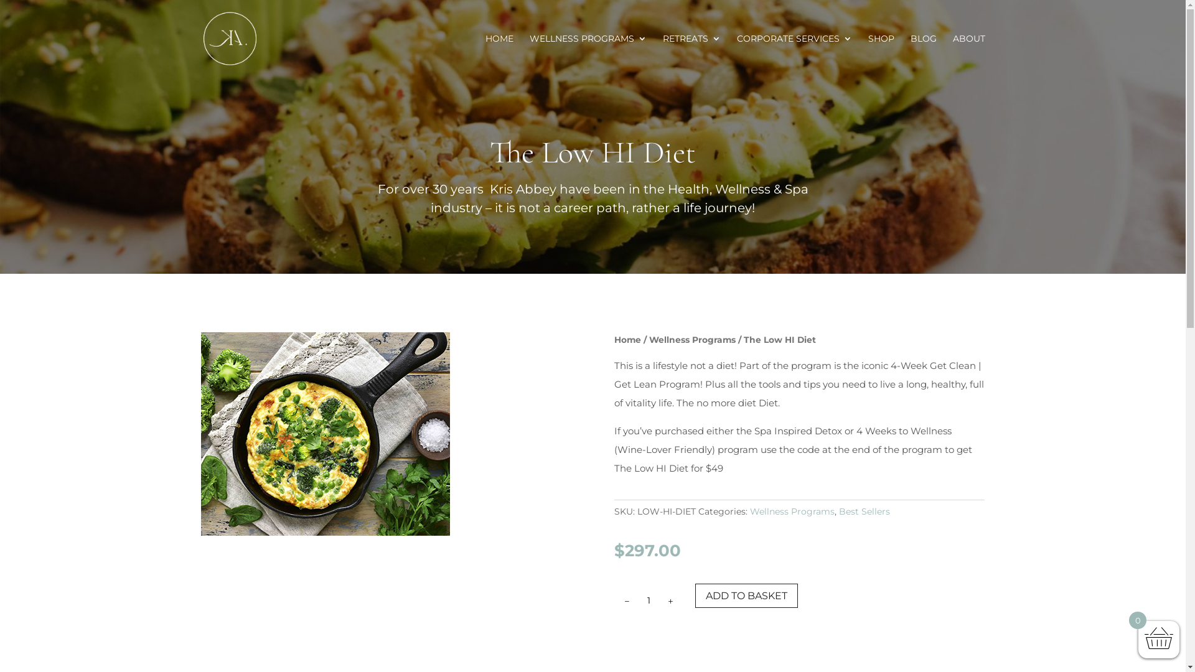 The image size is (1195, 672). Describe the element at coordinates (325, 434) in the screenshot. I see `The Low HI Diet` at that location.